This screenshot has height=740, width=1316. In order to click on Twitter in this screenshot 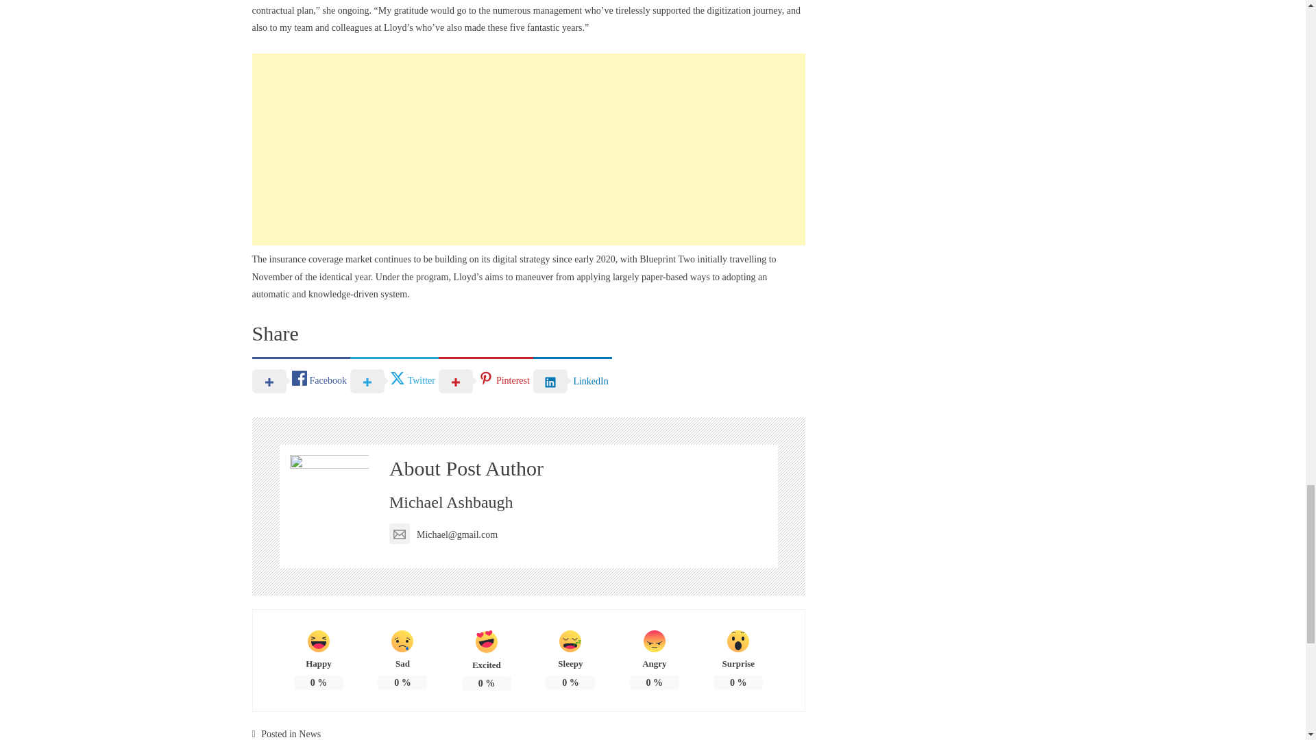, I will do `click(393, 380)`.